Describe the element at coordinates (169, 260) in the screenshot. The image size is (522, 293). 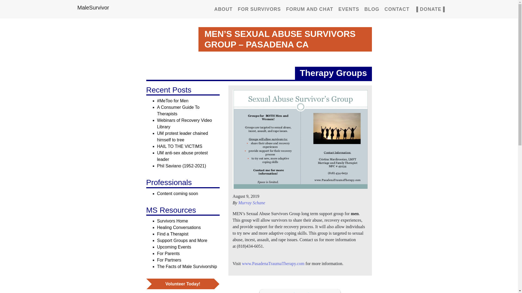
I see `For Partners` at that location.